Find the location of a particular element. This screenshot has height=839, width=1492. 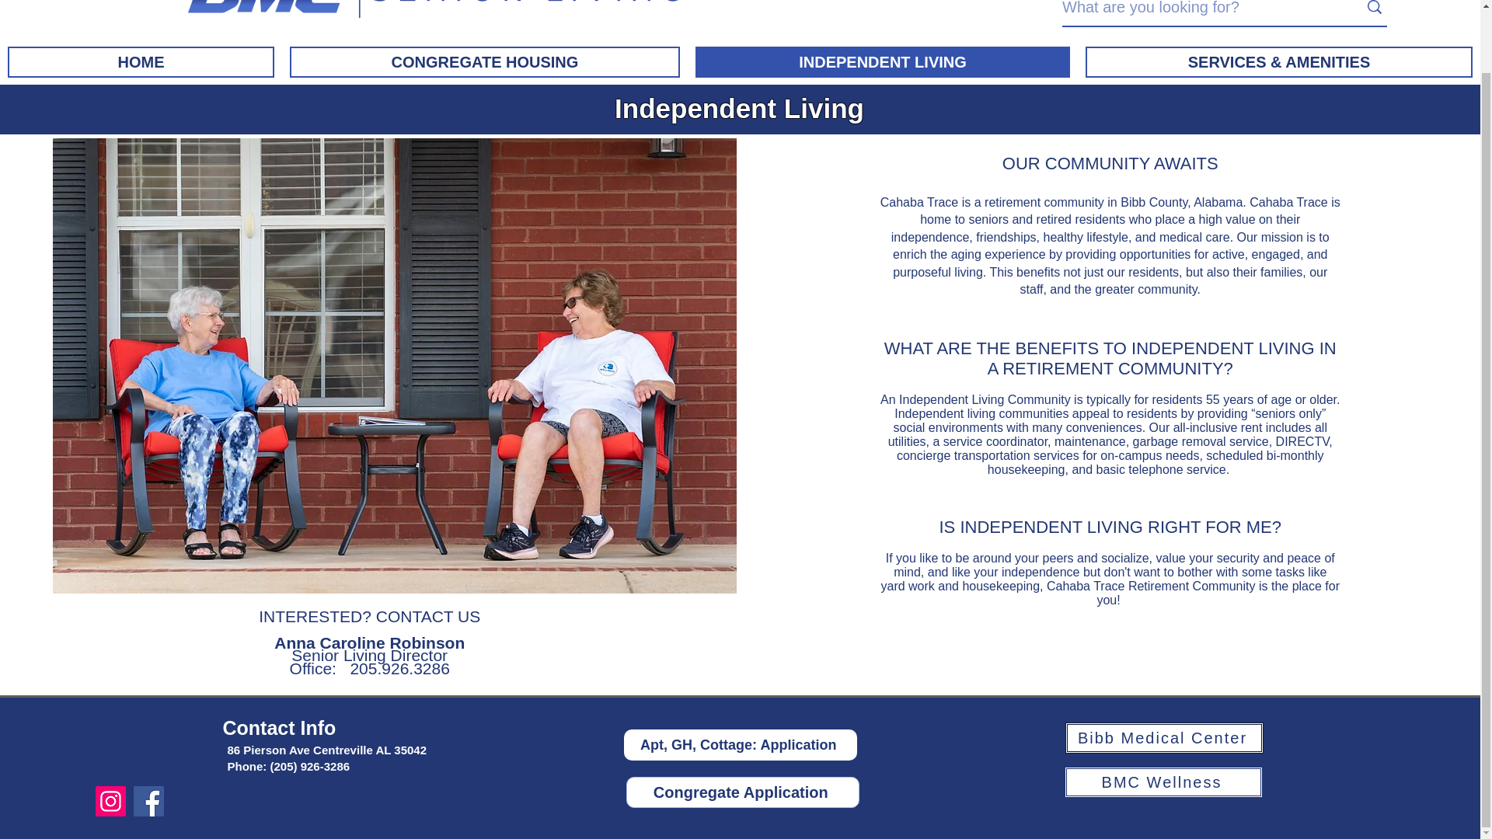

Bibb Medical Center is located at coordinates (1163, 737).